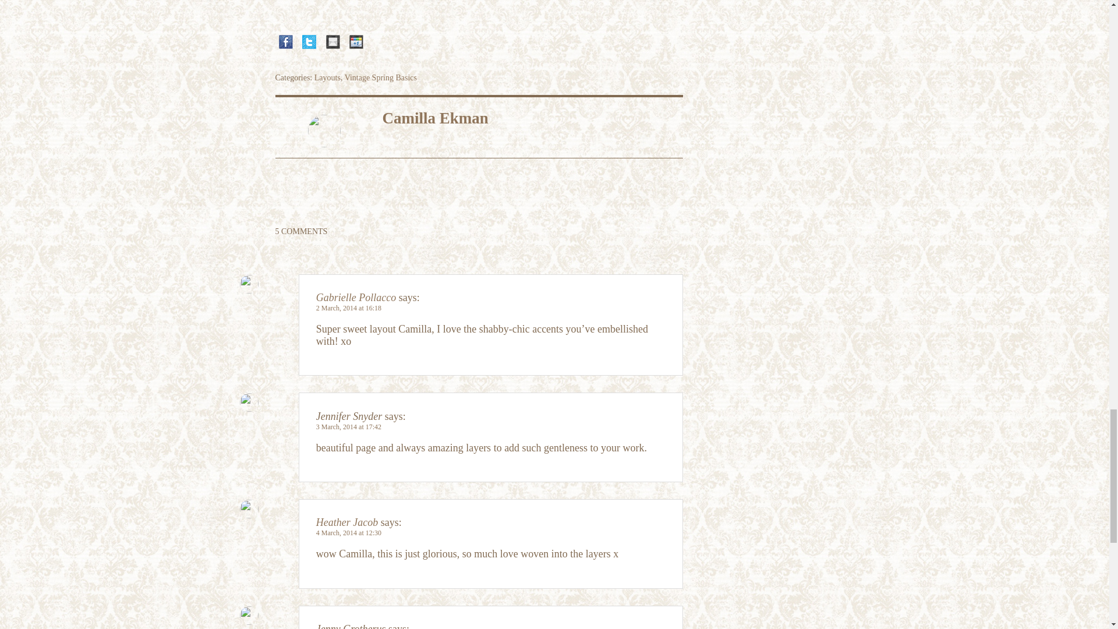 The image size is (1118, 629). Describe the element at coordinates (434, 118) in the screenshot. I see `Camilla Ekman` at that location.